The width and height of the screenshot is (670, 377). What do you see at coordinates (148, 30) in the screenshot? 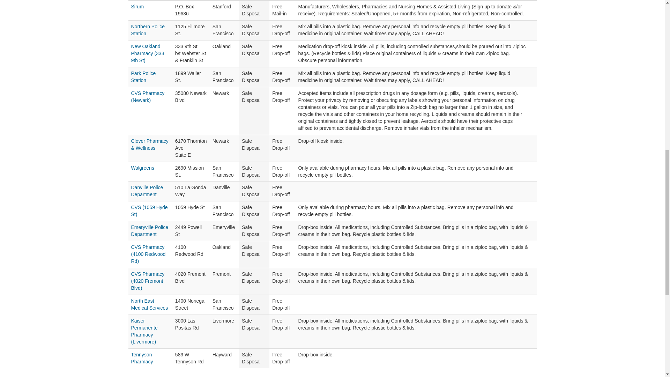
I see `Northern Police Station` at bounding box center [148, 30].